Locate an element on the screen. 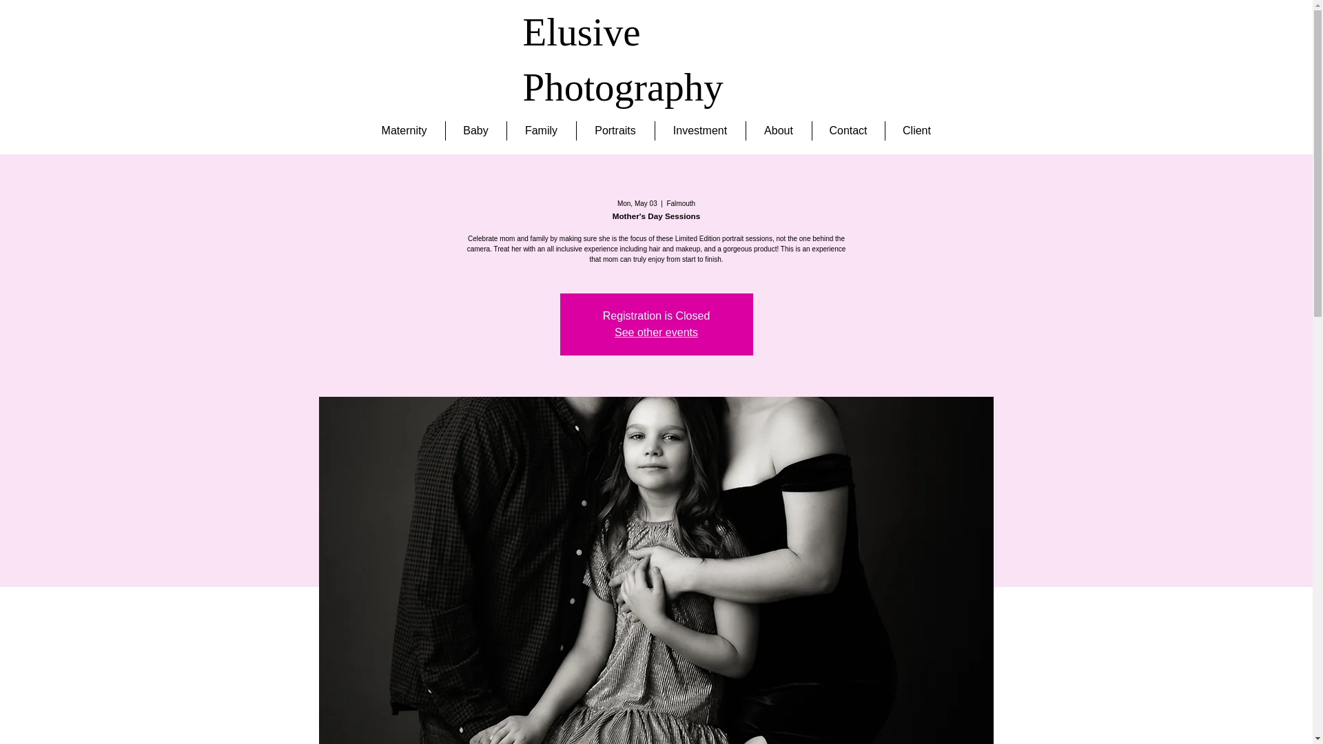 This screenshot has height=744, width=1323. Investment is located at coordinates (699, 131).